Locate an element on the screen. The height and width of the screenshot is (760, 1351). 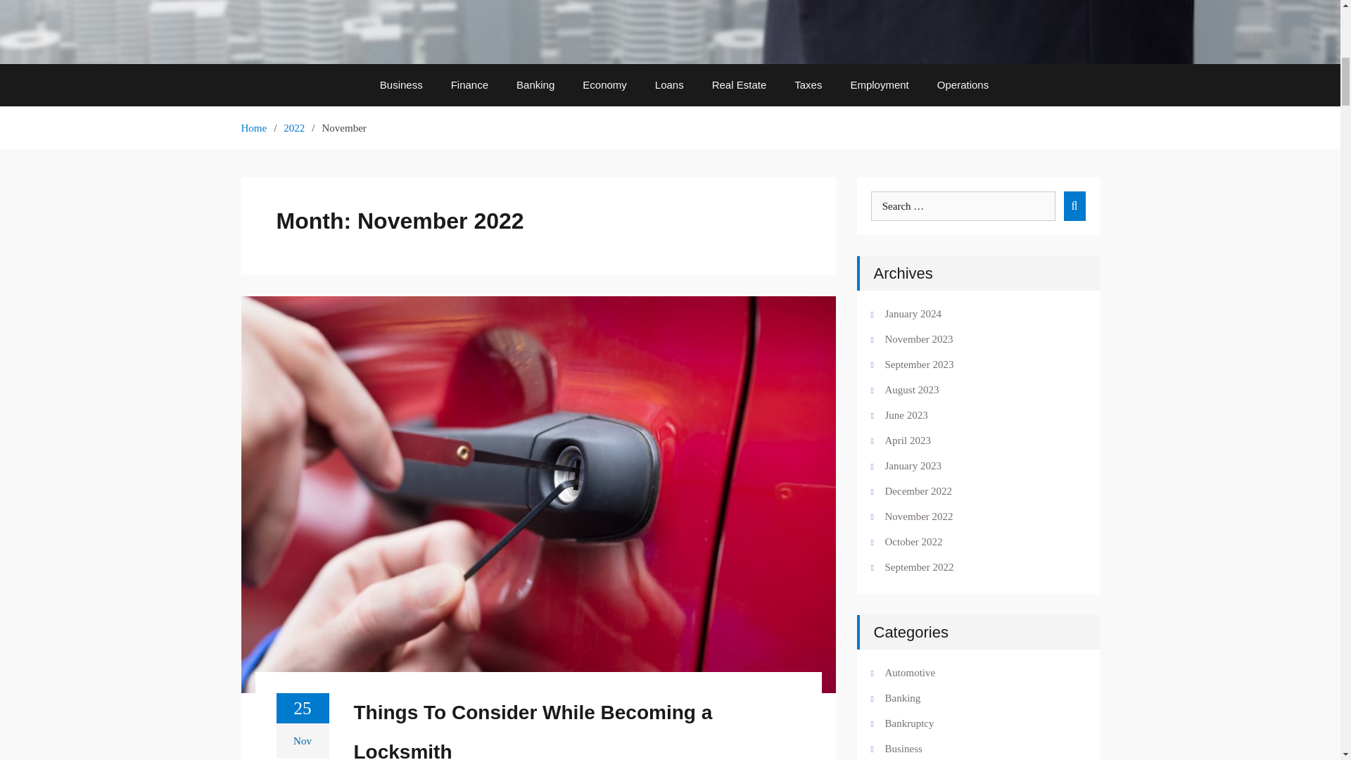
Real Estate is located at coordinates (739, 84).